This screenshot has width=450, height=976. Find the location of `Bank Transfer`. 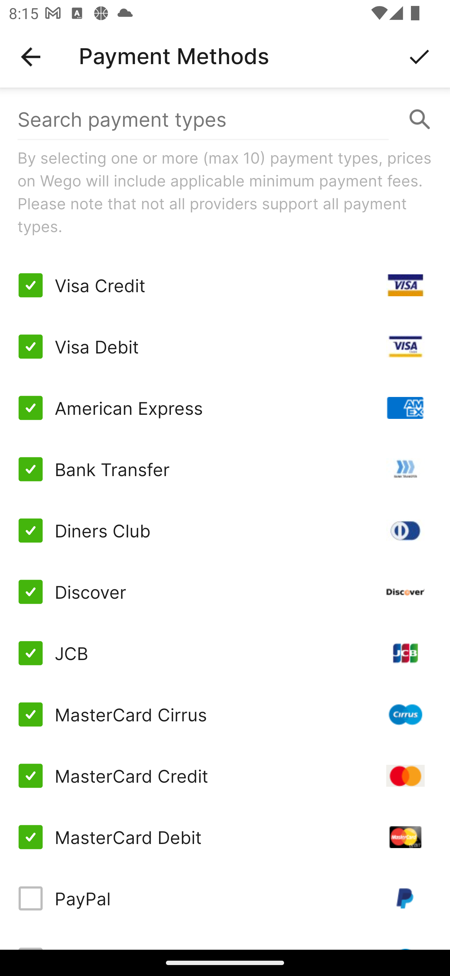

Bank Transfer is located at coordinates (225, 469).